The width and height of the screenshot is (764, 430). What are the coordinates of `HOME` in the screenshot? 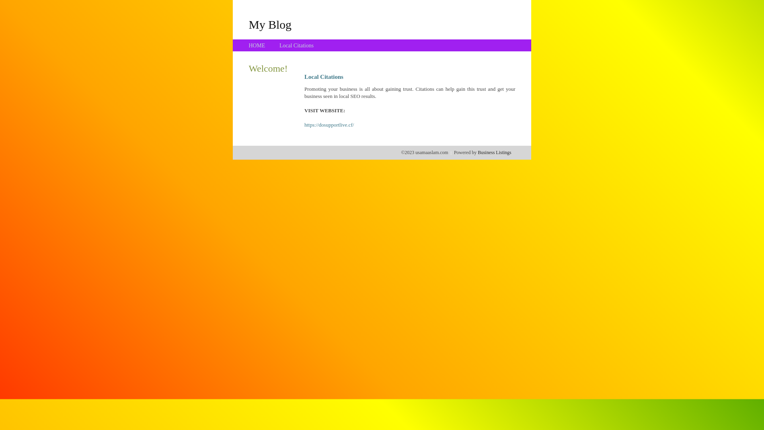 It's located at (257, 45).